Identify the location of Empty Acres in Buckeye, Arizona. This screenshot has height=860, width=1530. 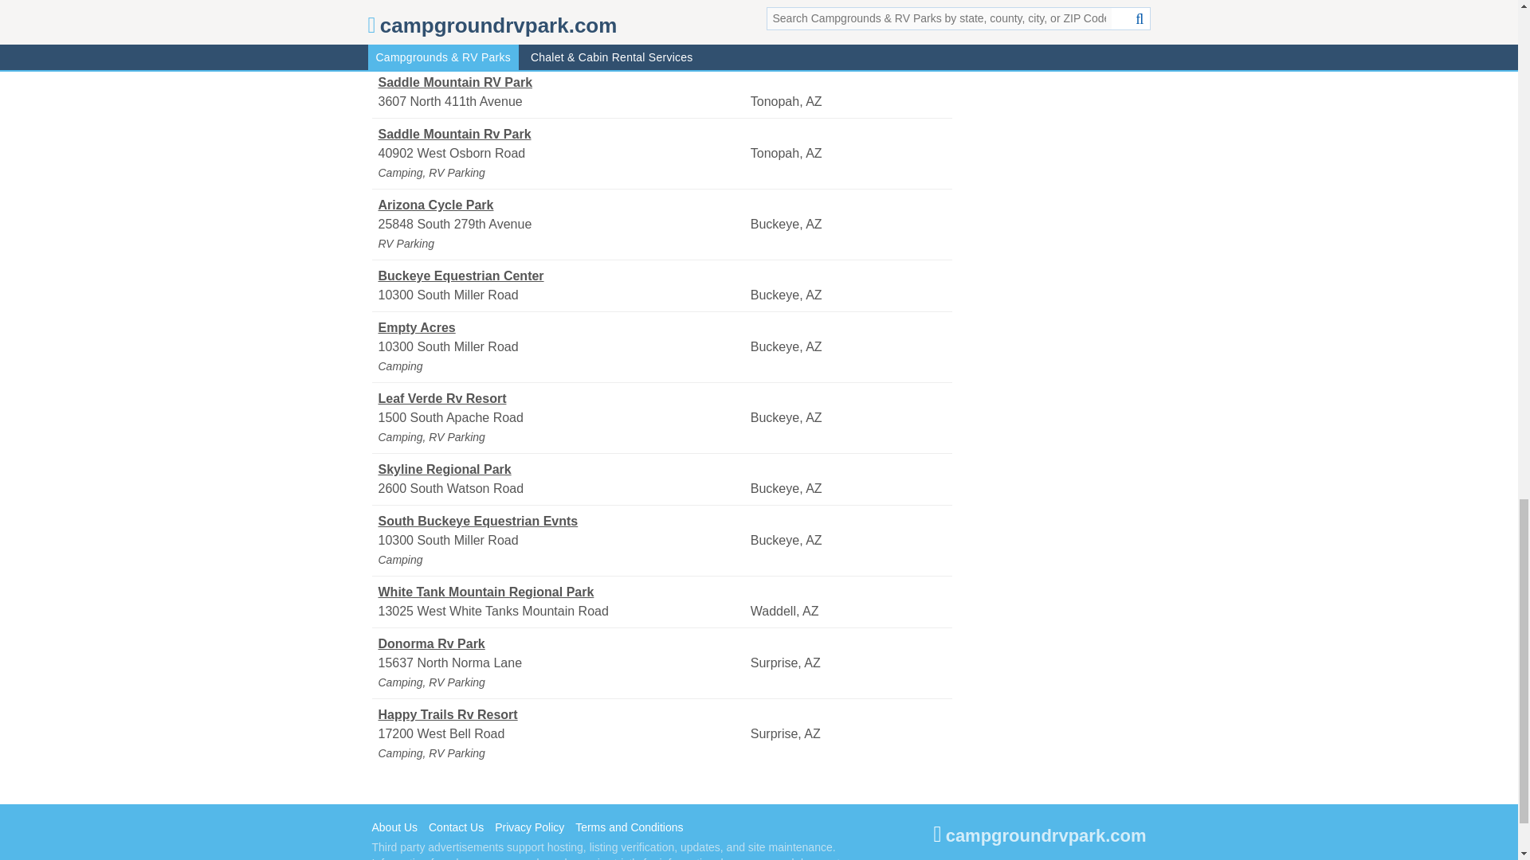
(562, 328).